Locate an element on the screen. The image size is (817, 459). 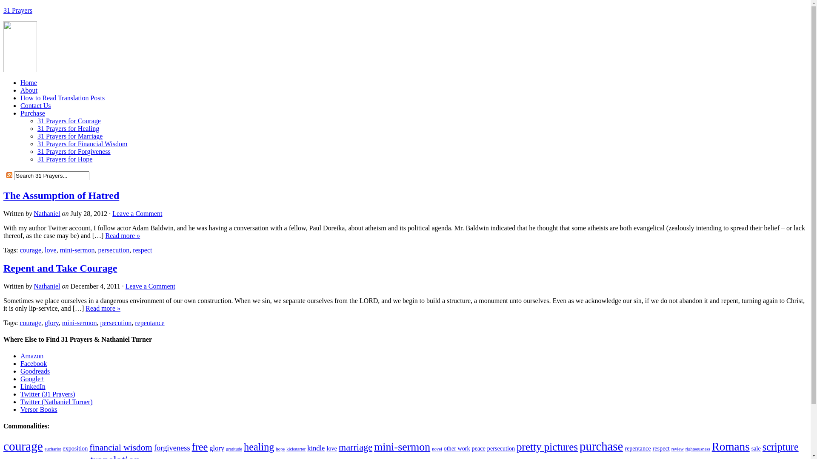
other work is located at coordinates (457, 448).